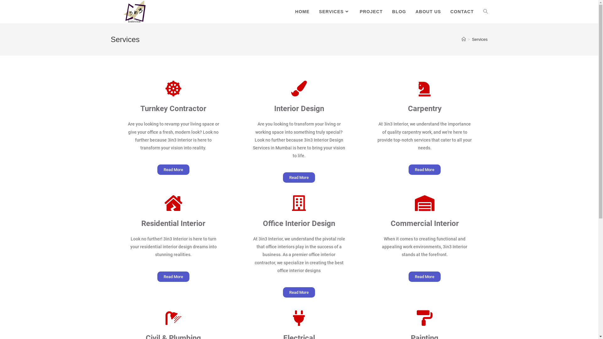  What do you see at coordinates (425, 223) in the screenshot?
I see `Commercial Interior` at bounding box center [425, 223].